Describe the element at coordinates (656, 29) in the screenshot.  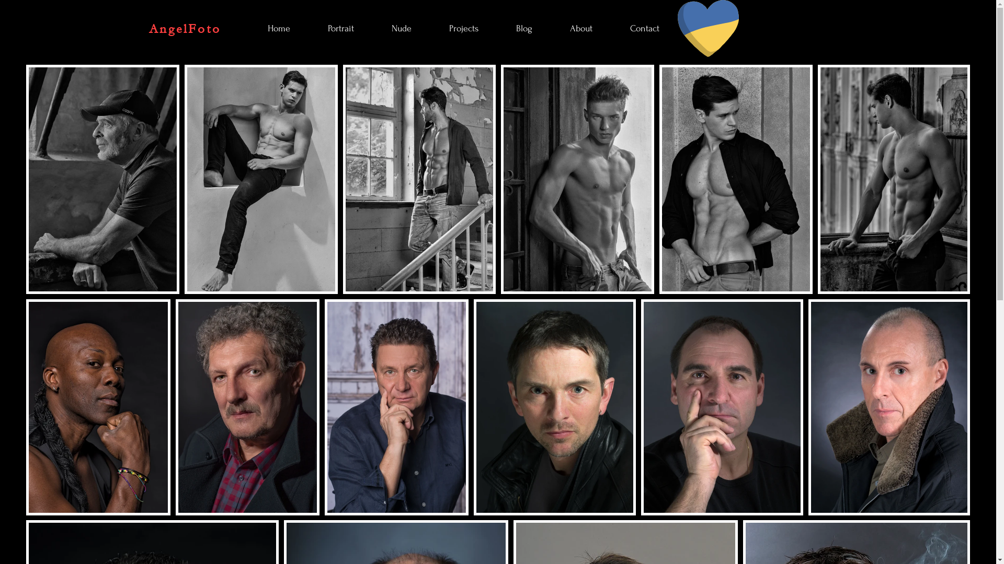
I see `Contact` at that location.